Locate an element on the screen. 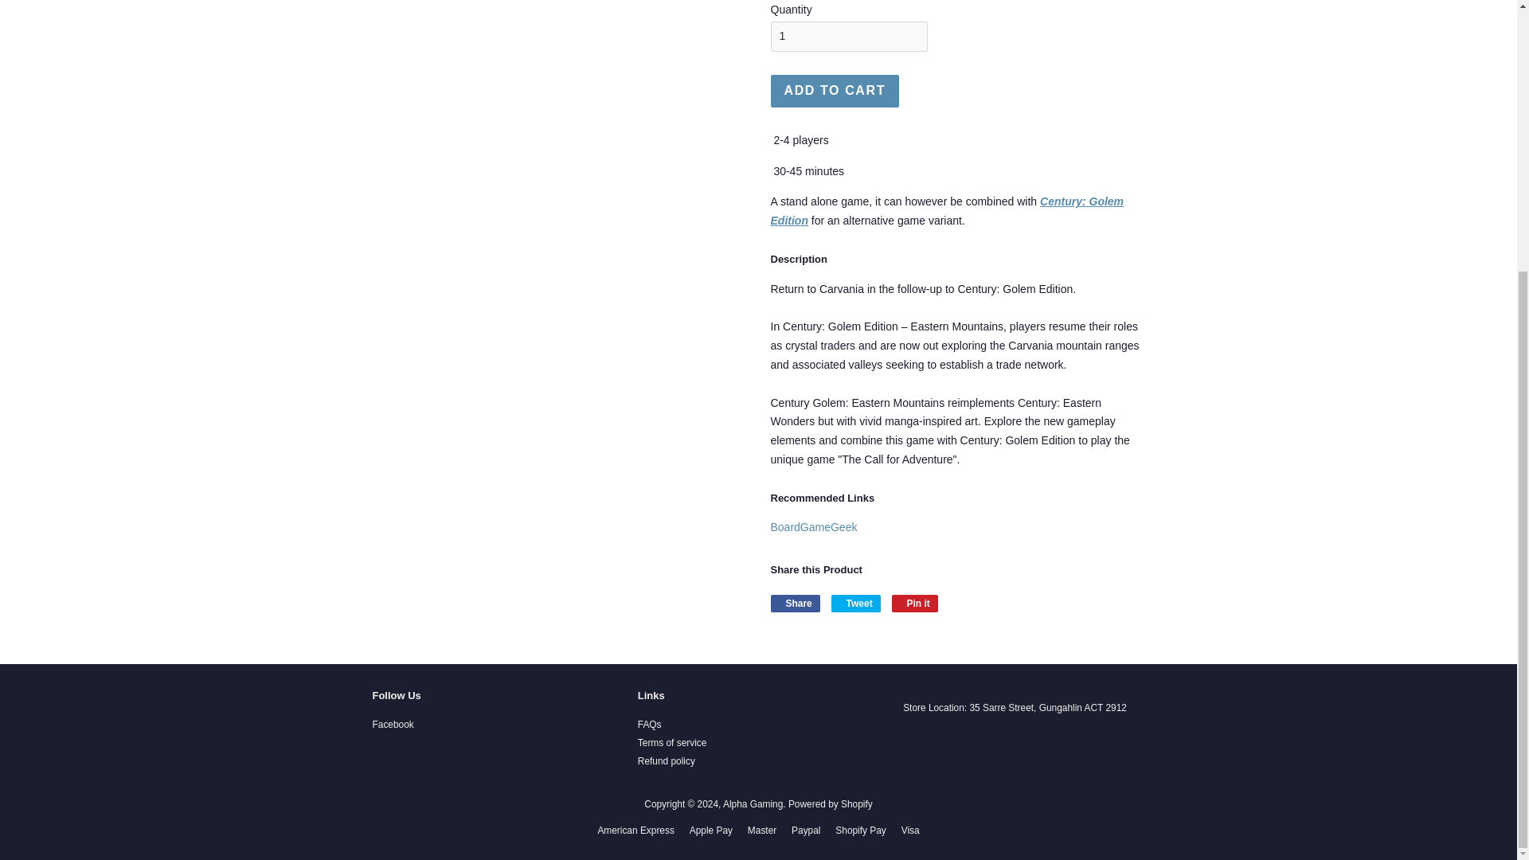 The width and height of the screenshot is (1529, 860). Alpha Gaming - Century: Golem Edition is located at coordinates (947, 211).